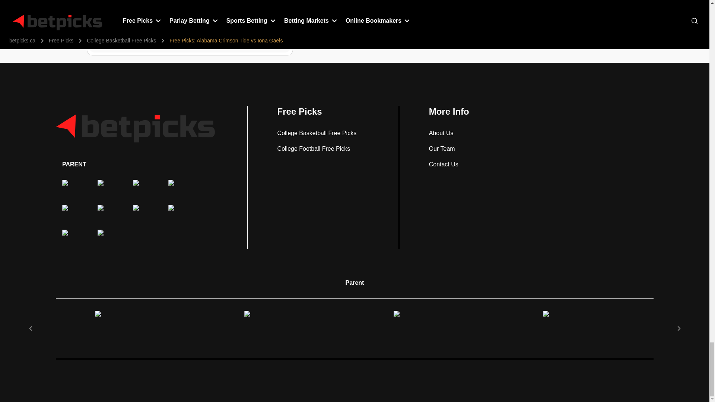 The height and width of the screenshot is (402, 715). I want to click on Bet365, so click(142, 189).